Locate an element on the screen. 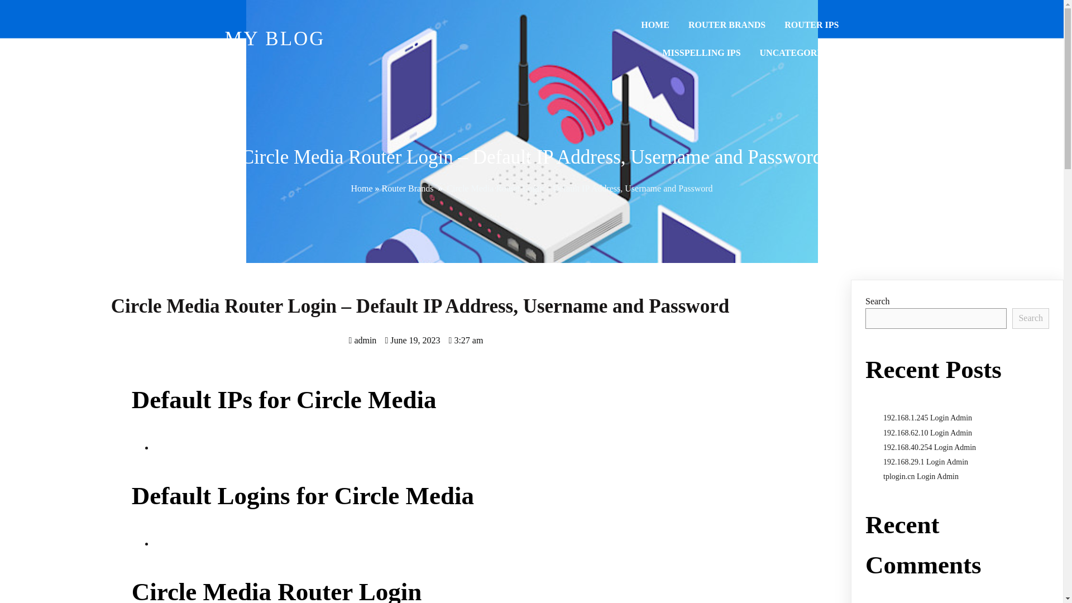 This screenshot has height=603, width=1072. Search is located at coordinates (1031, 318).